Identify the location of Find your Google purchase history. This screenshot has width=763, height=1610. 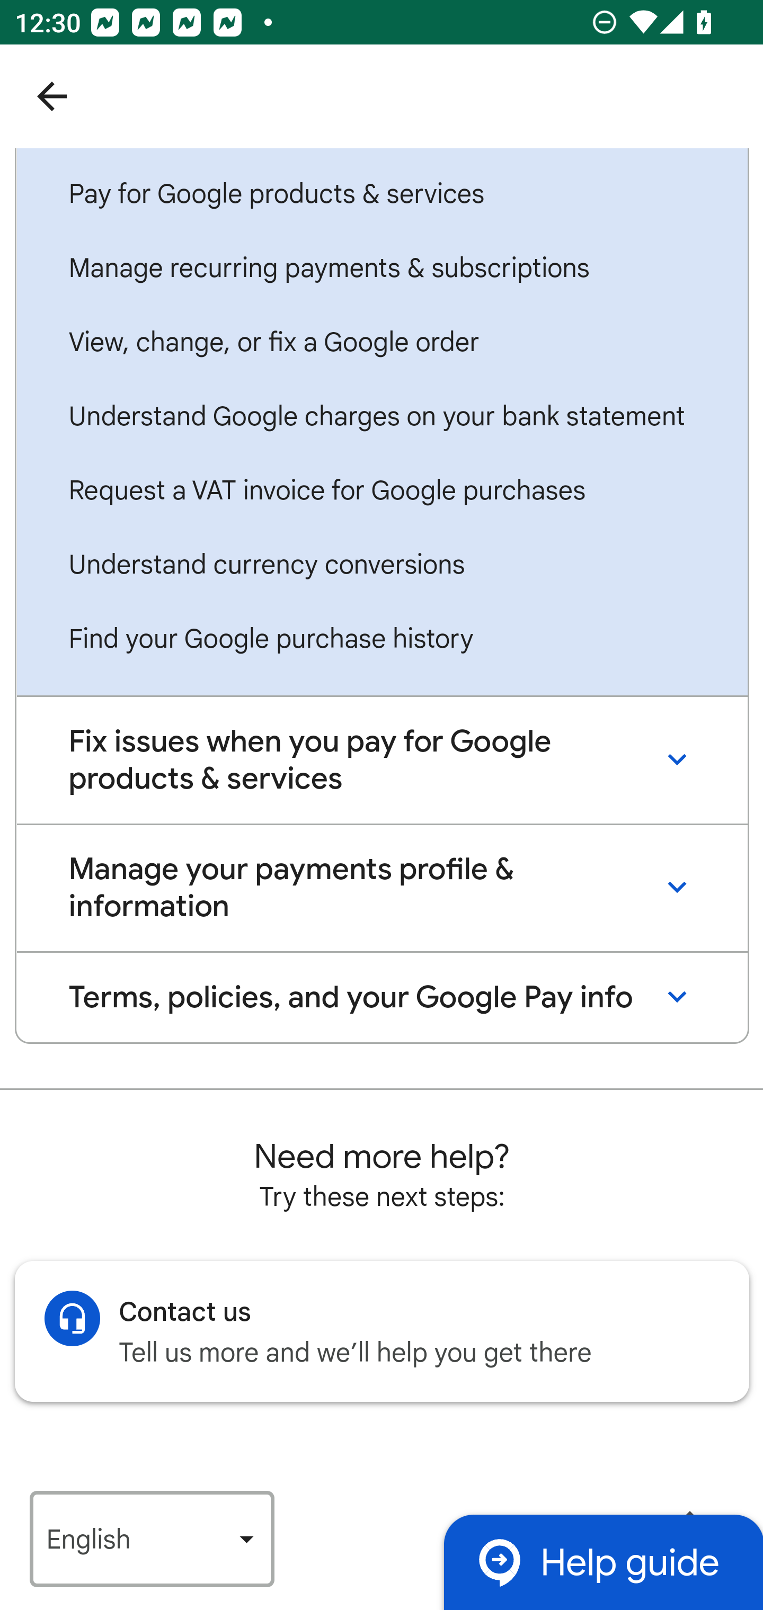
(381, 641).